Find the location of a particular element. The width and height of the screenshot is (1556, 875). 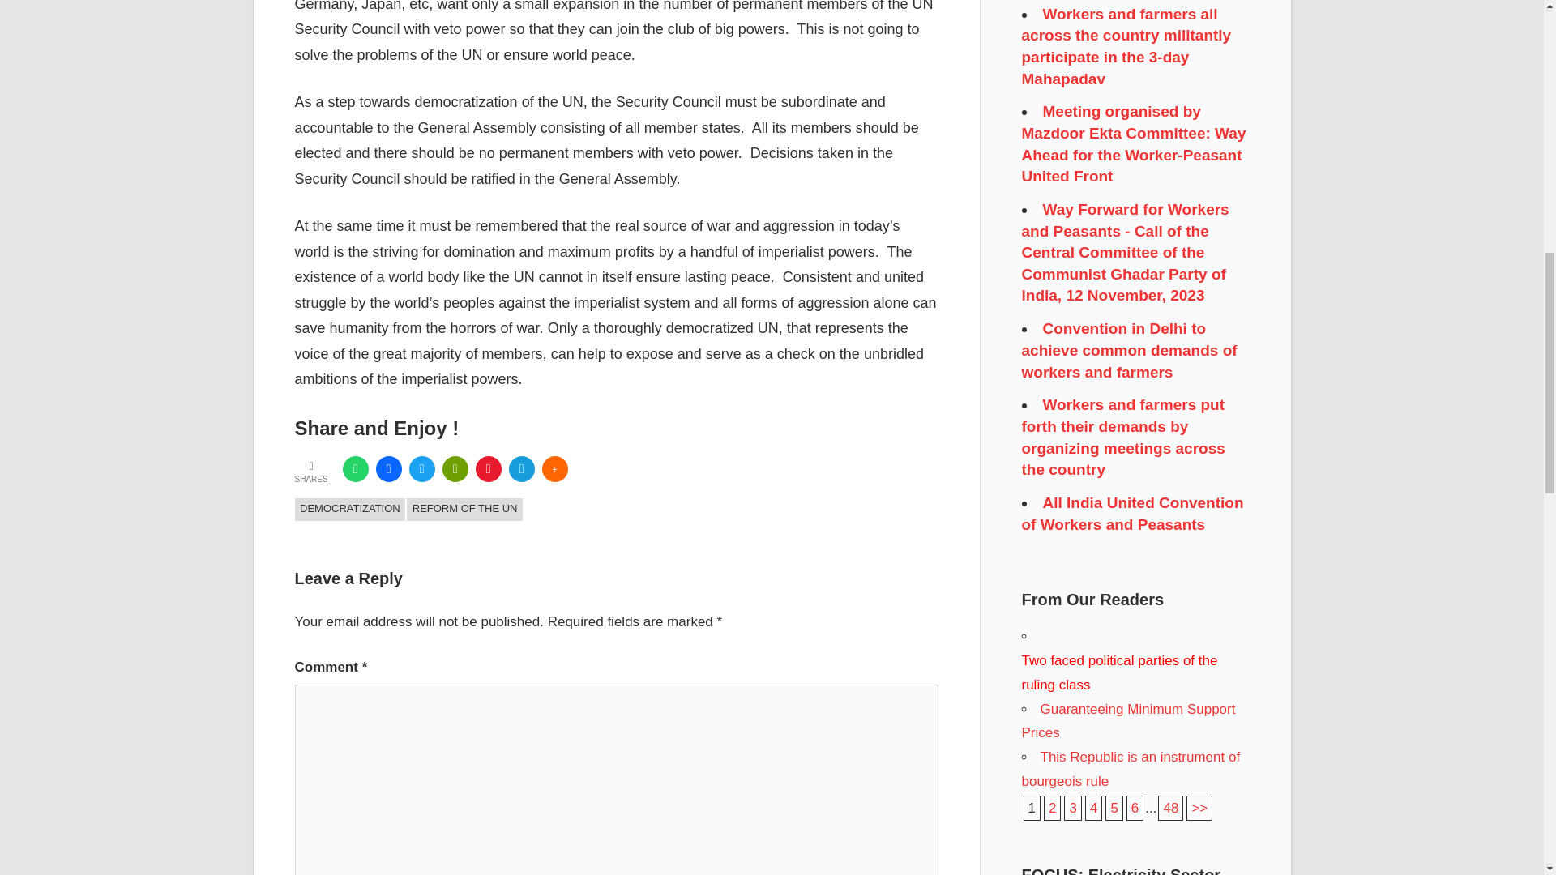

Print this article  is located at coordinates (455, 468).